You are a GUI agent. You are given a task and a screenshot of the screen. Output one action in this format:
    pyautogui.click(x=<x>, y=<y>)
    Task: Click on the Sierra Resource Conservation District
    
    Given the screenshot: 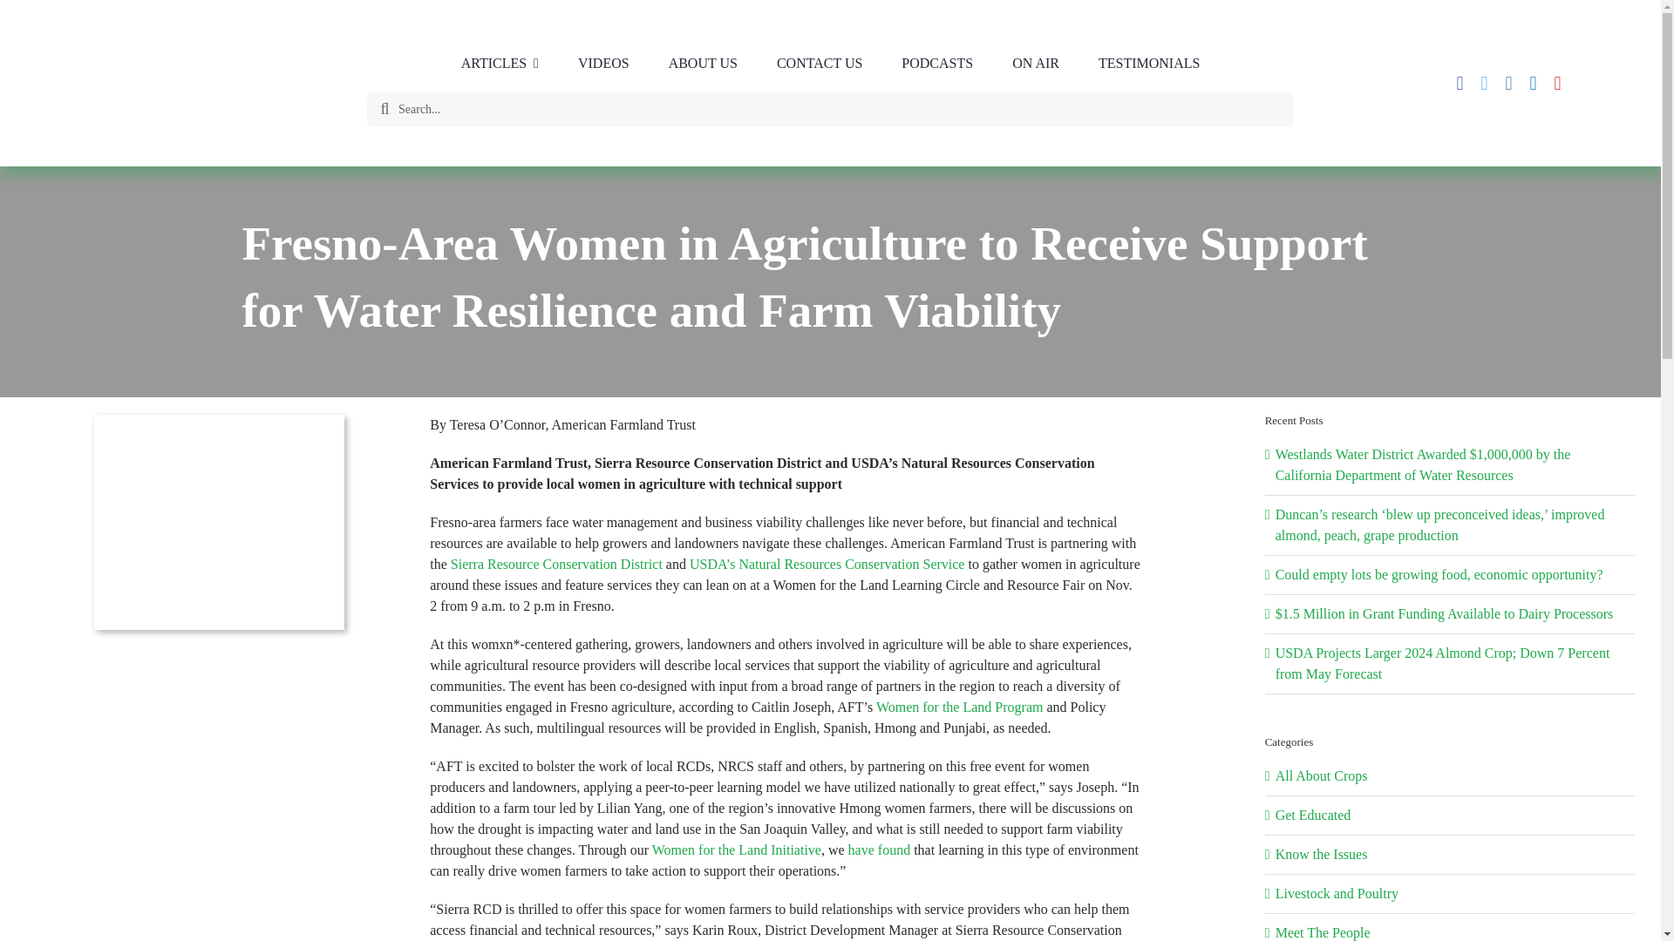 What is the action you would take?
    pyautogui.click(x=556, y=564)
    